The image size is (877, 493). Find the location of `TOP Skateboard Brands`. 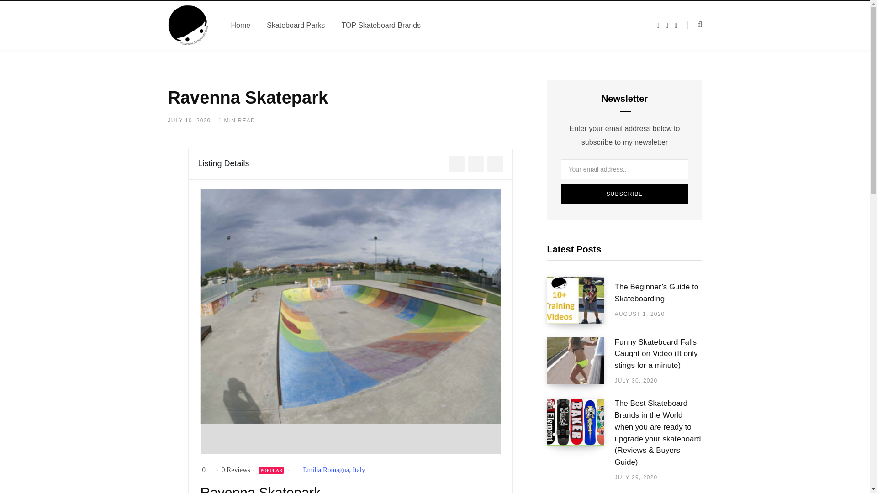

TOP Skateboard Brands is located at coordinates (381, 25).